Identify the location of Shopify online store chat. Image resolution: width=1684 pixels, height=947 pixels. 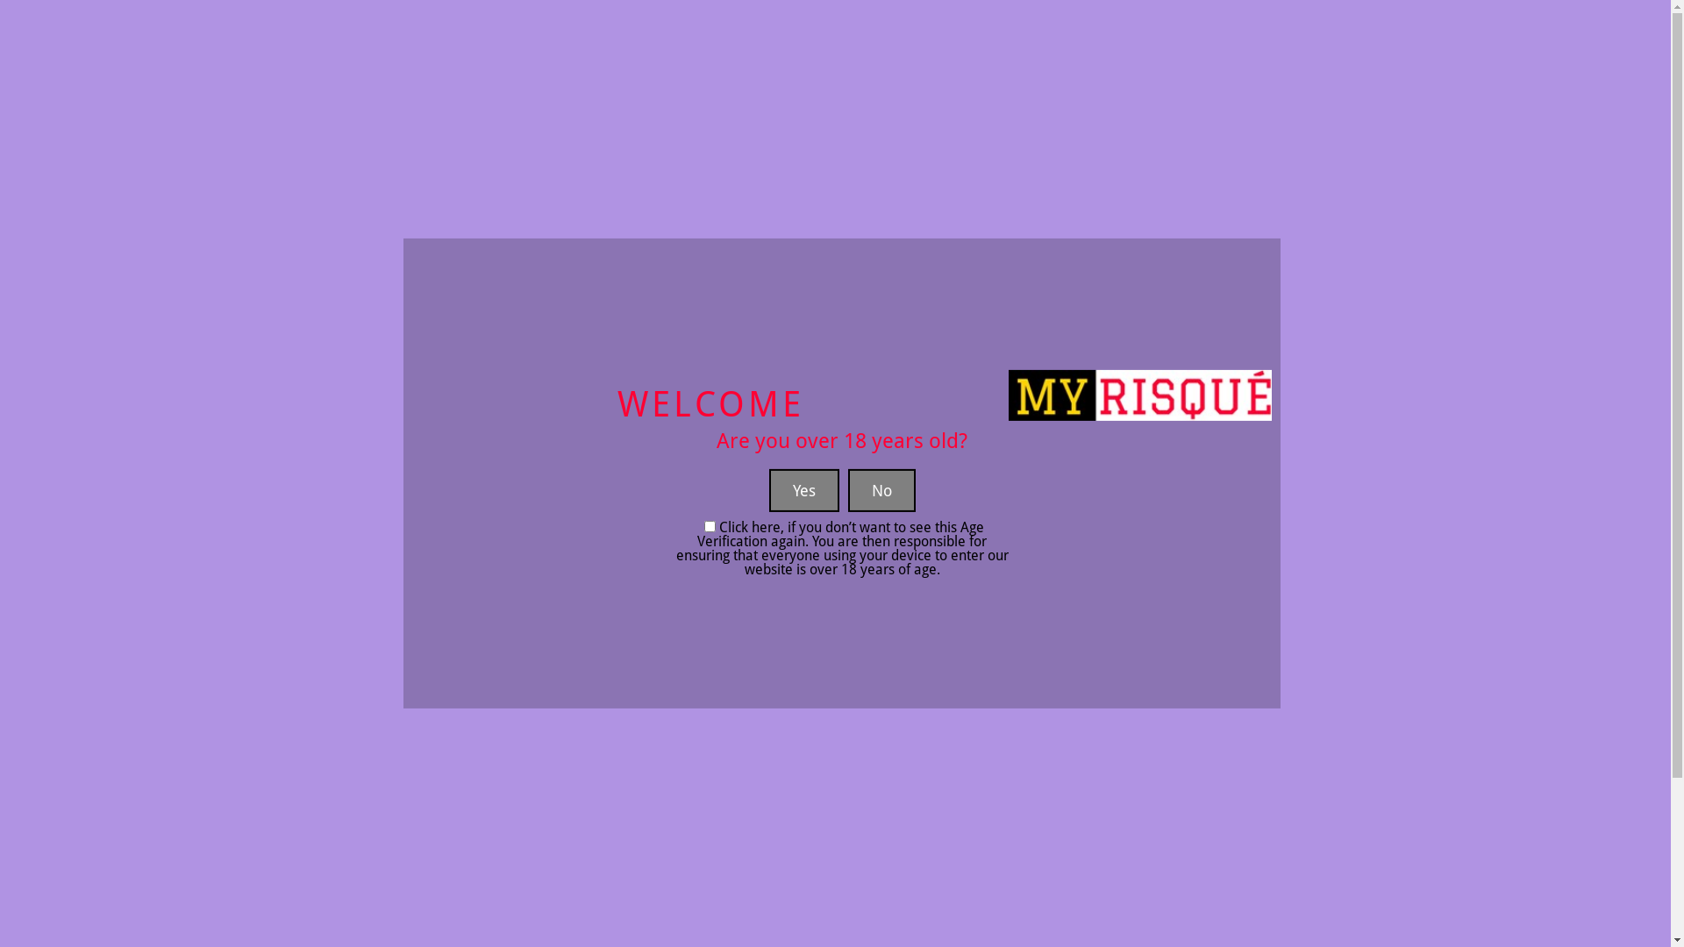
(1630, 903).